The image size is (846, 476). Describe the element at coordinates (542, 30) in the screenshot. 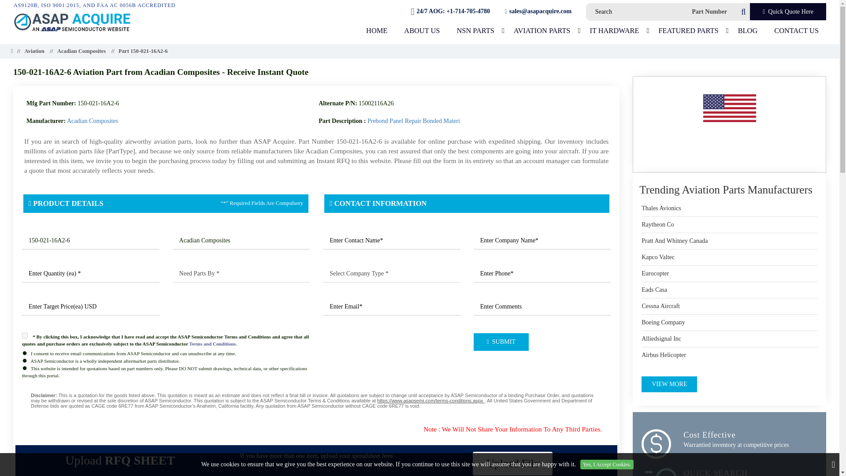

I see `AVIATION PARTS` at that location.